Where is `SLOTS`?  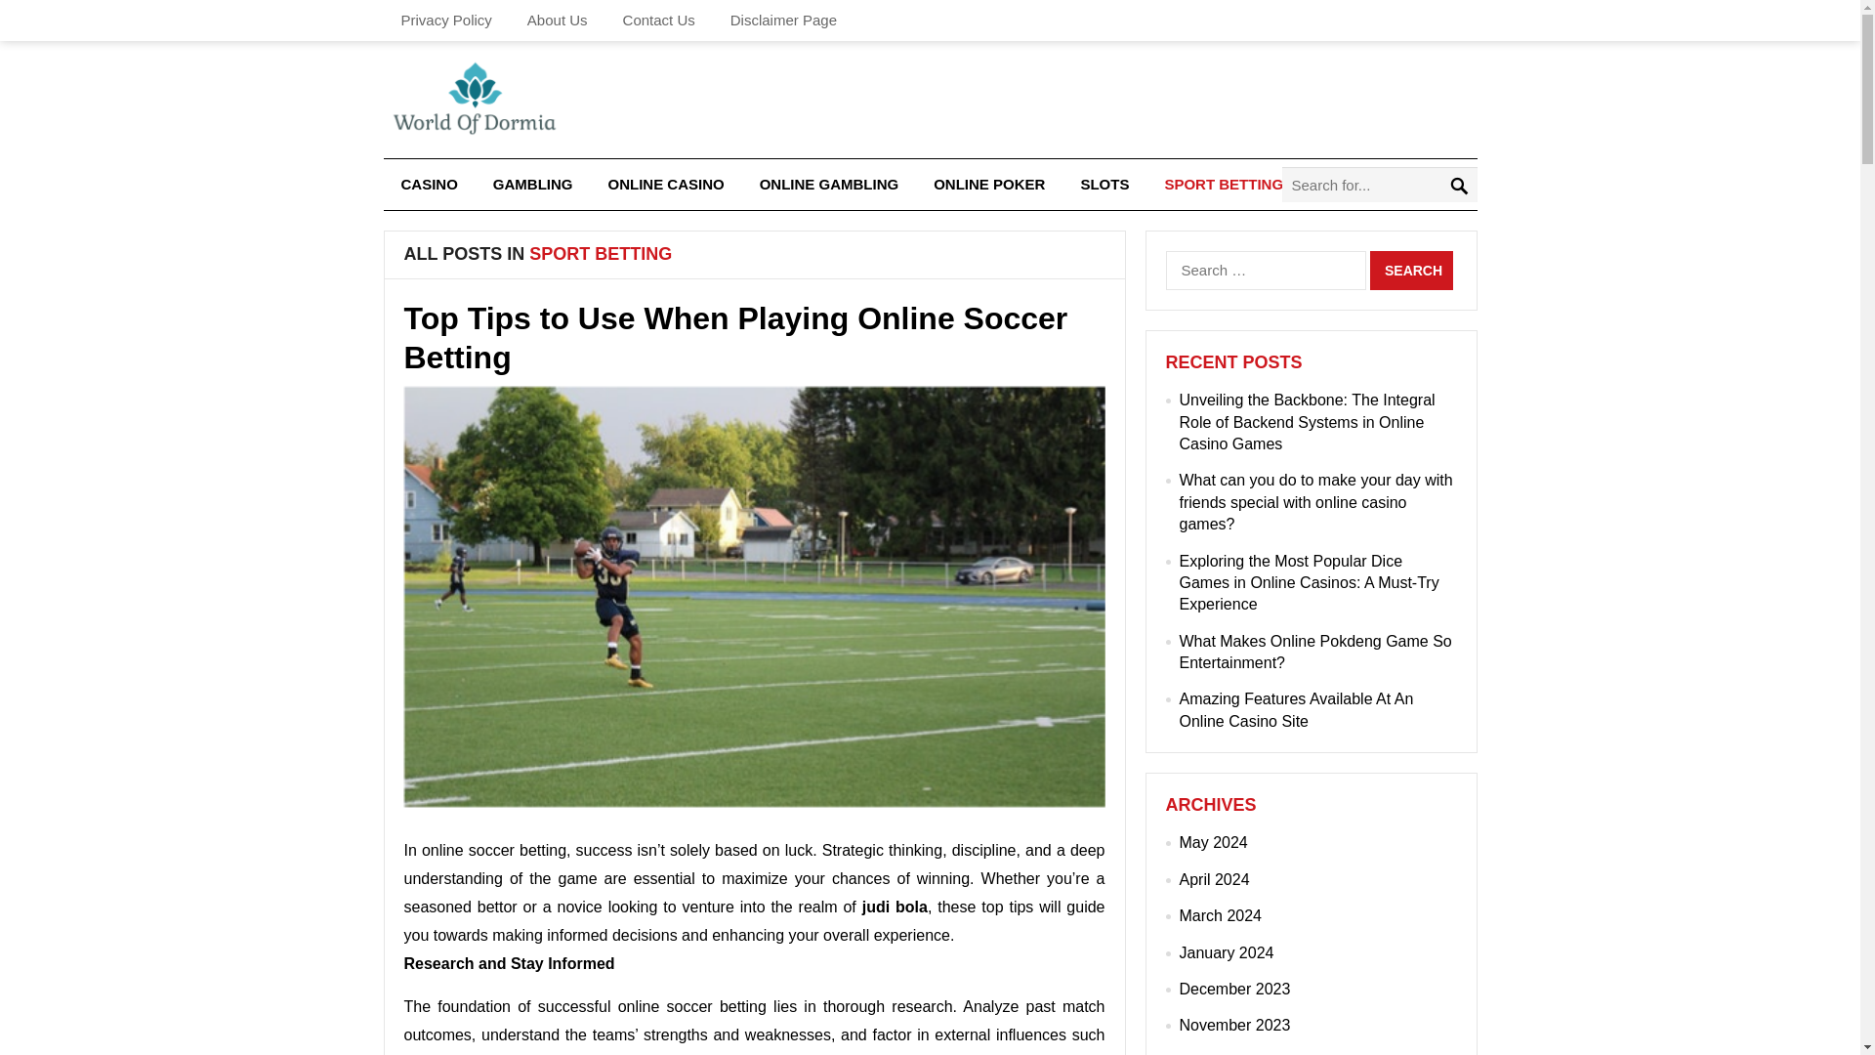 SLOTS is located at coordinates (1104, 184).